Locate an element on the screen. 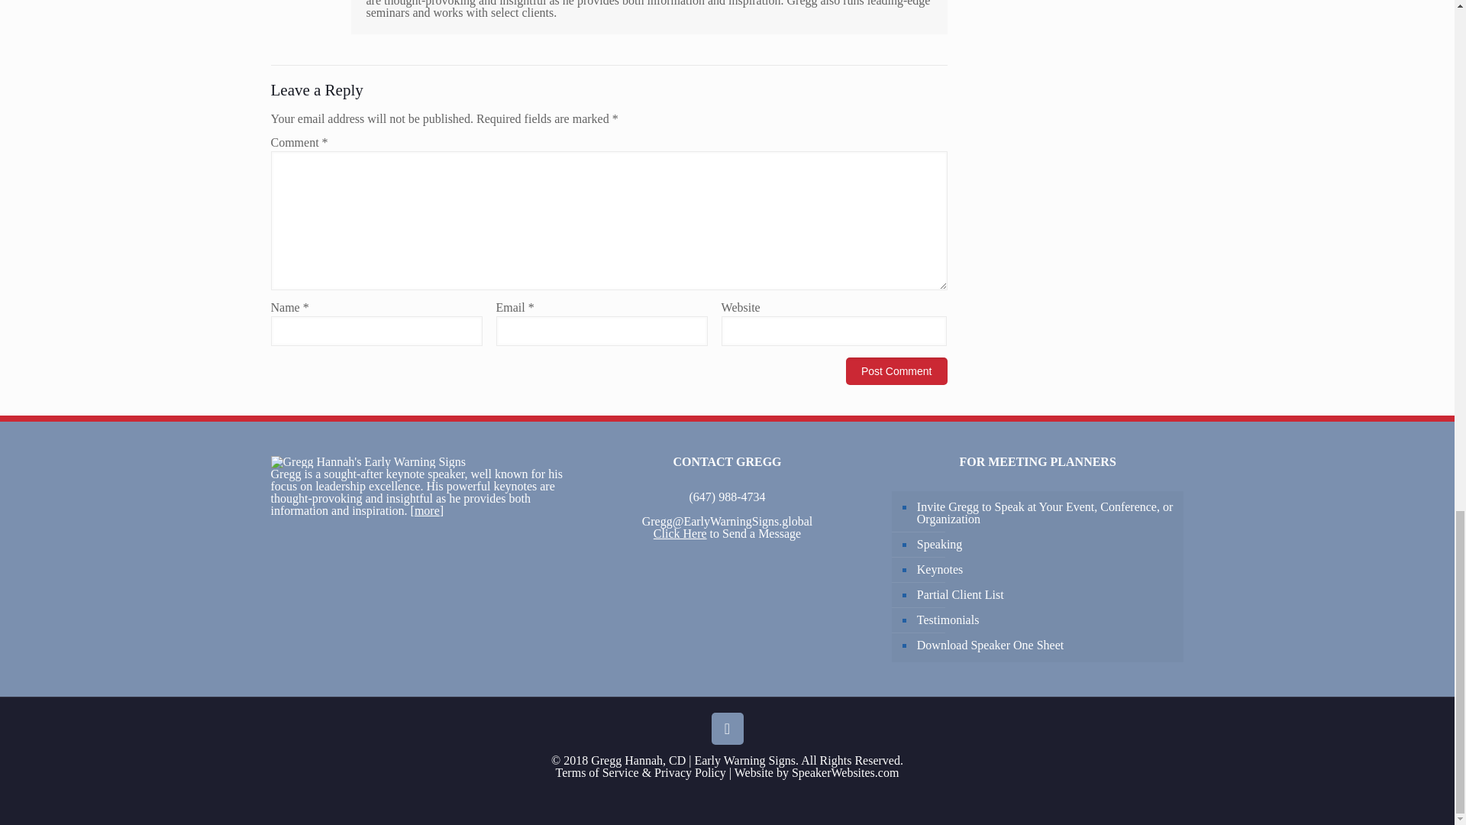  Post Comment is located at coordinates (896, 371).